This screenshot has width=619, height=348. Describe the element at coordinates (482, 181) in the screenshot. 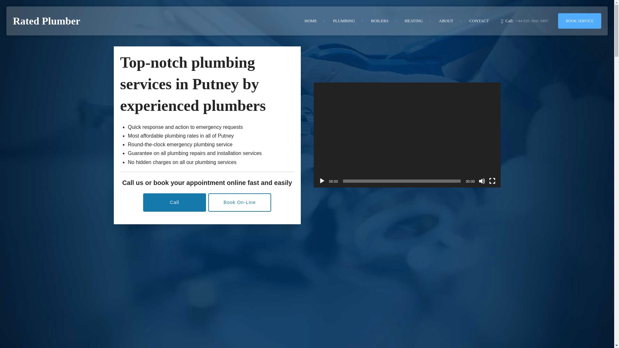

I see `Mute` at that location.